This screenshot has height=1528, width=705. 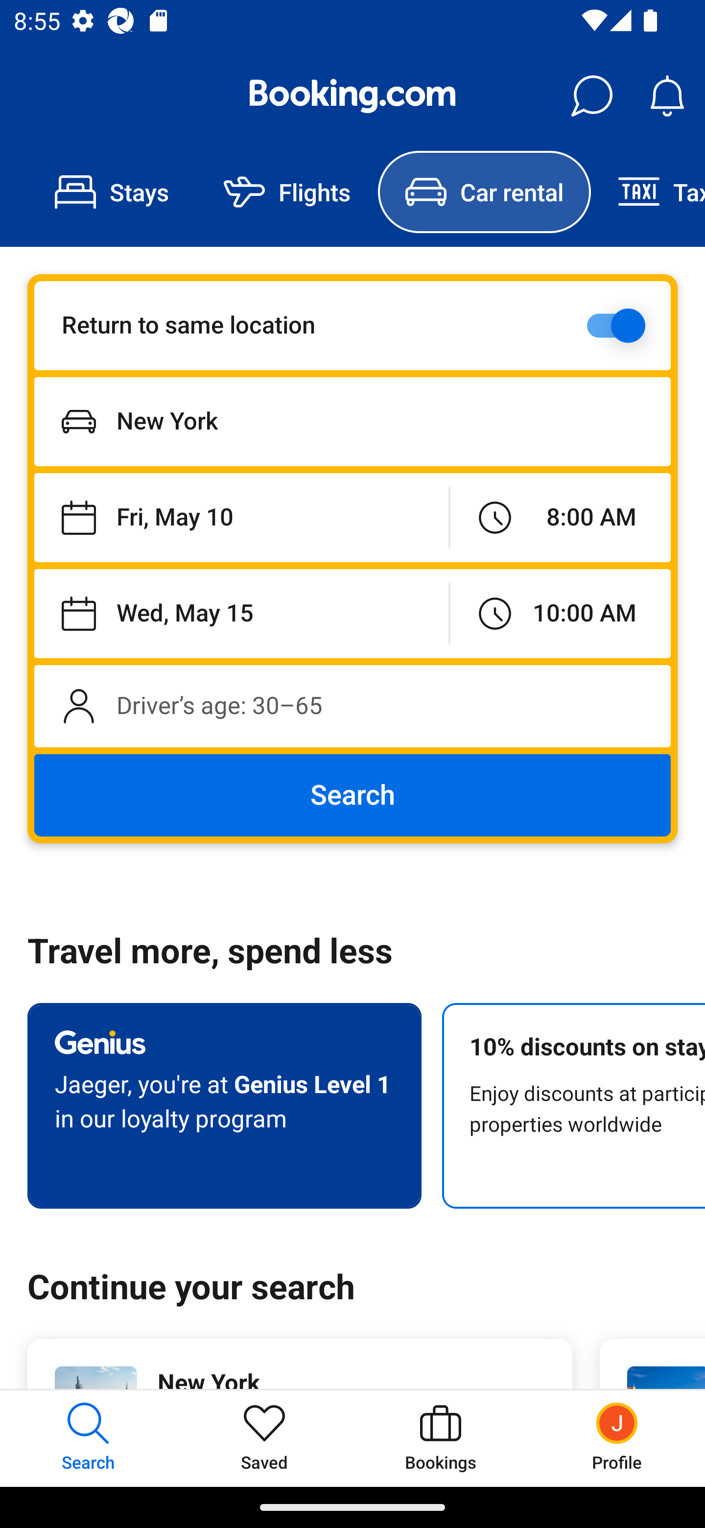 What do you see at coordinates (617, 1438) in the screenshot?
I see `Profile` at bounding box center [617, 1438].